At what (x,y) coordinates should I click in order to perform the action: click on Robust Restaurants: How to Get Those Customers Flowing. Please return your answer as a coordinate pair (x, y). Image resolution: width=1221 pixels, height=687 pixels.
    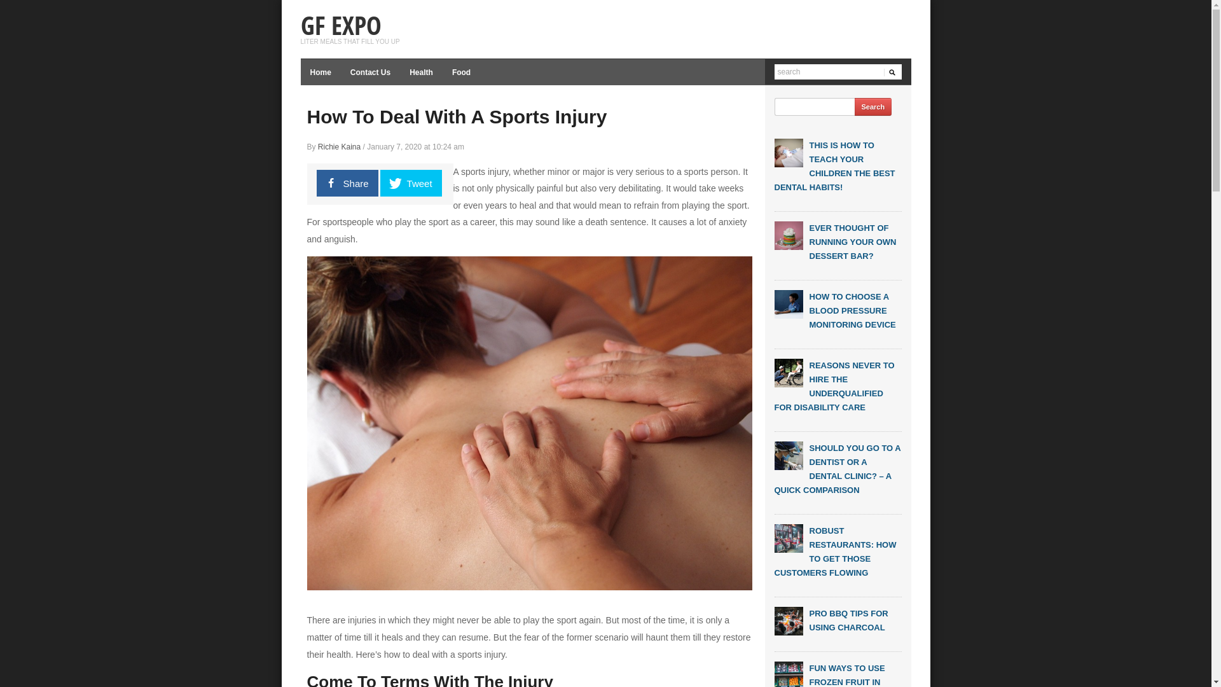
    Looking at the image, I should click on (789, 538).